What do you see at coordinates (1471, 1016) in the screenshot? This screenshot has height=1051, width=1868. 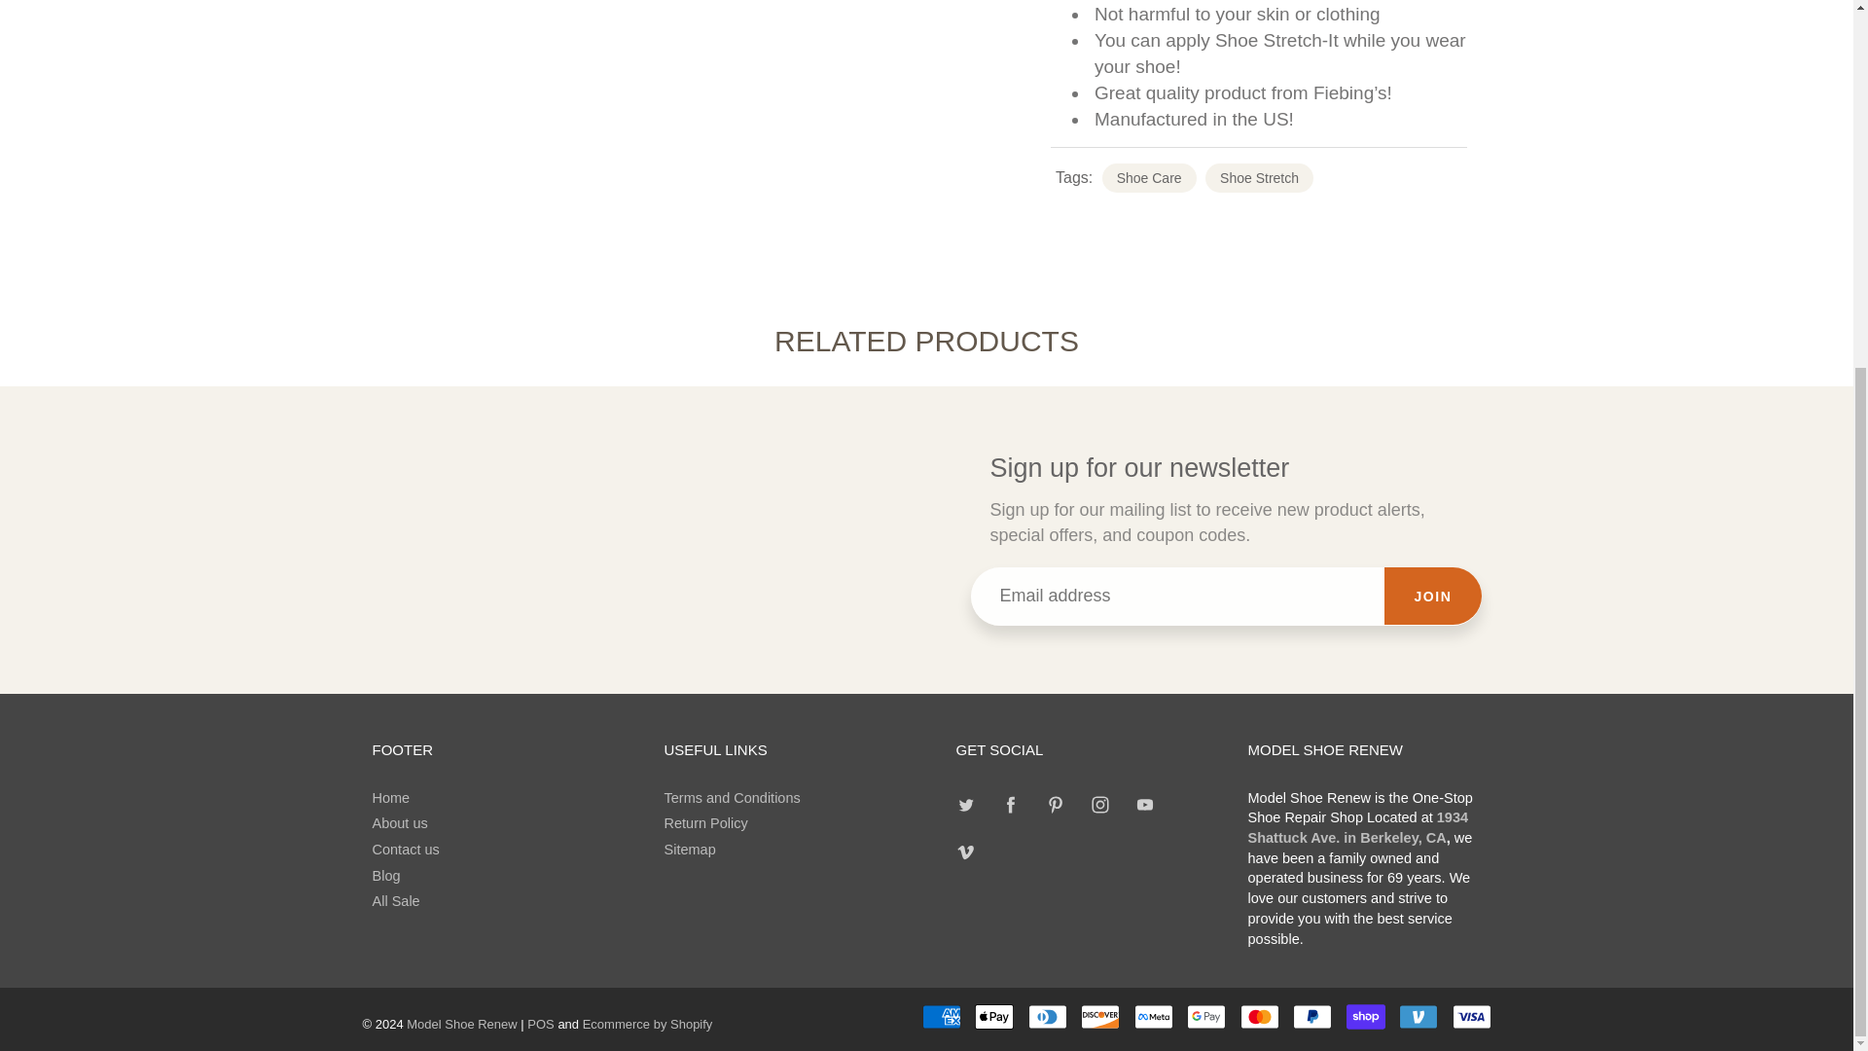 I see `Visa` at bounding box center [1471, 1016].